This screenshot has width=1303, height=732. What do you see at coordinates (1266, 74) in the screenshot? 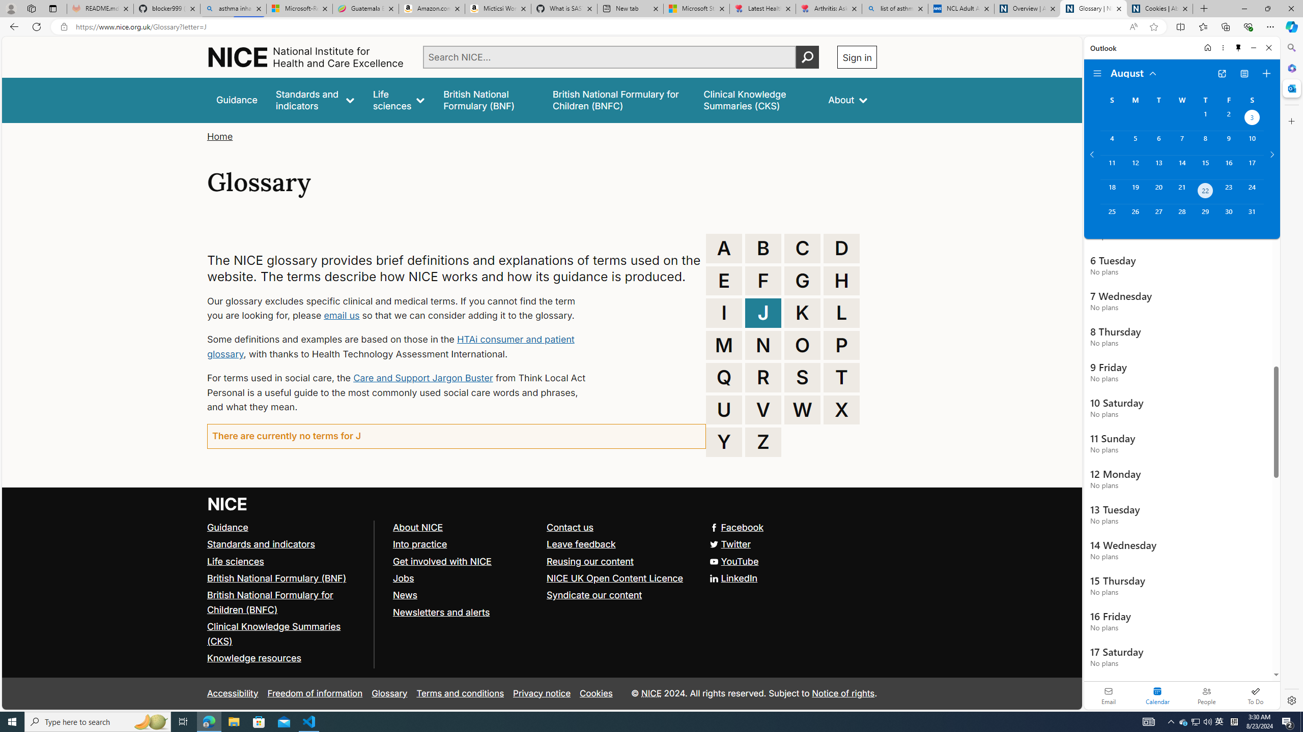
I see `Create event` at bounding box center [1266, 74].